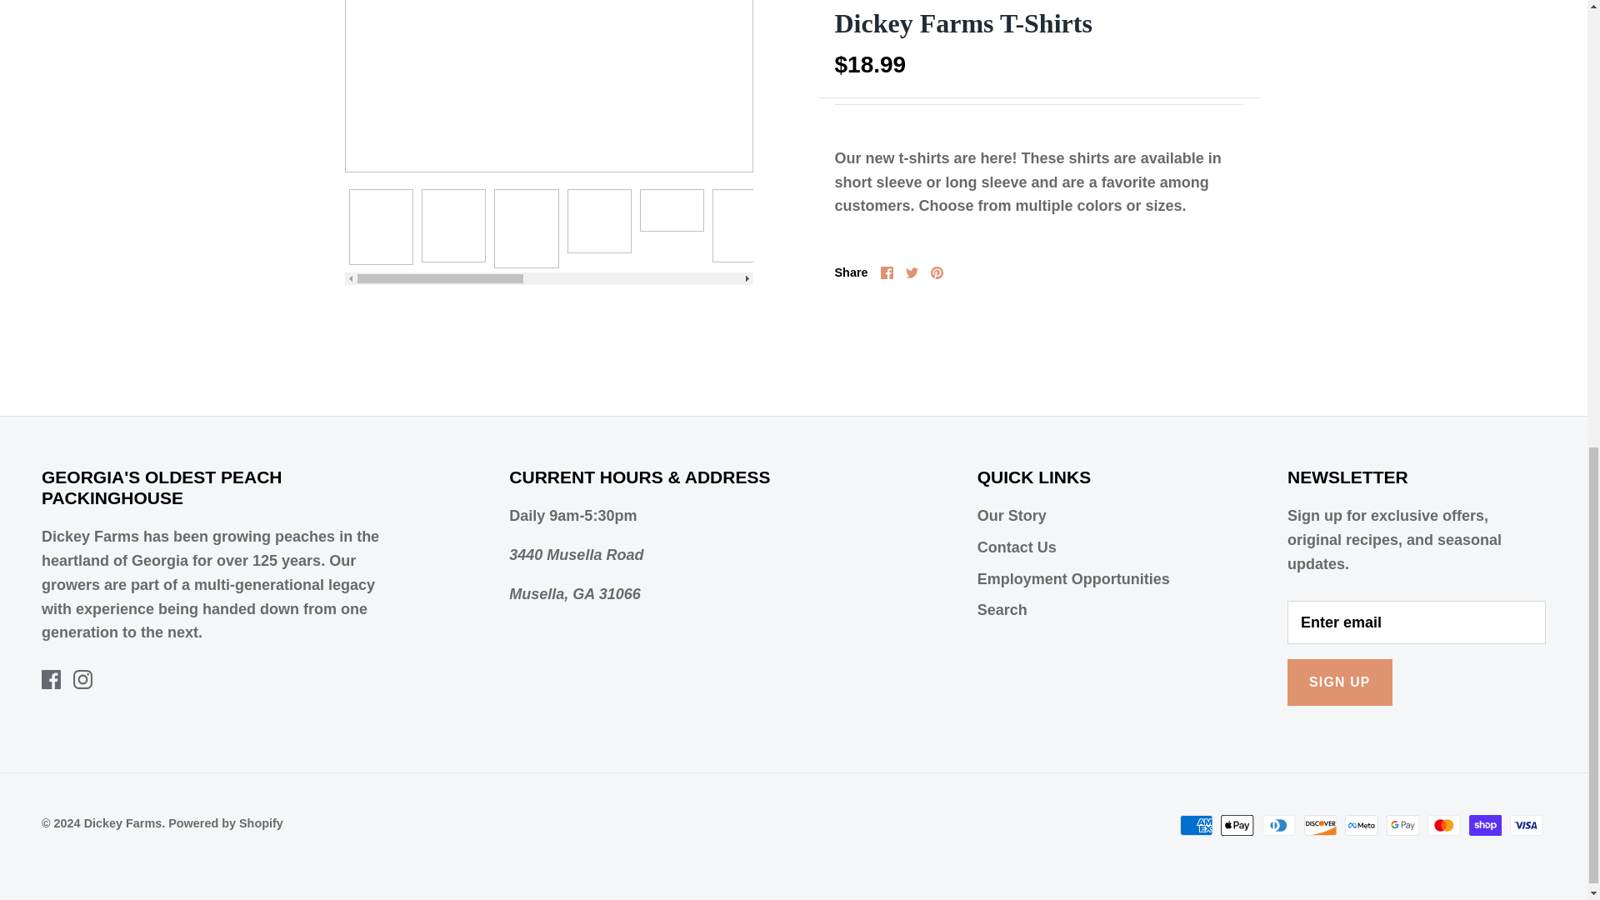 The width and height of the screenshot is (1600, 900). Describe the element at coordinates (1278, 825) in the screenshot. I see `Diners Club` at that location.